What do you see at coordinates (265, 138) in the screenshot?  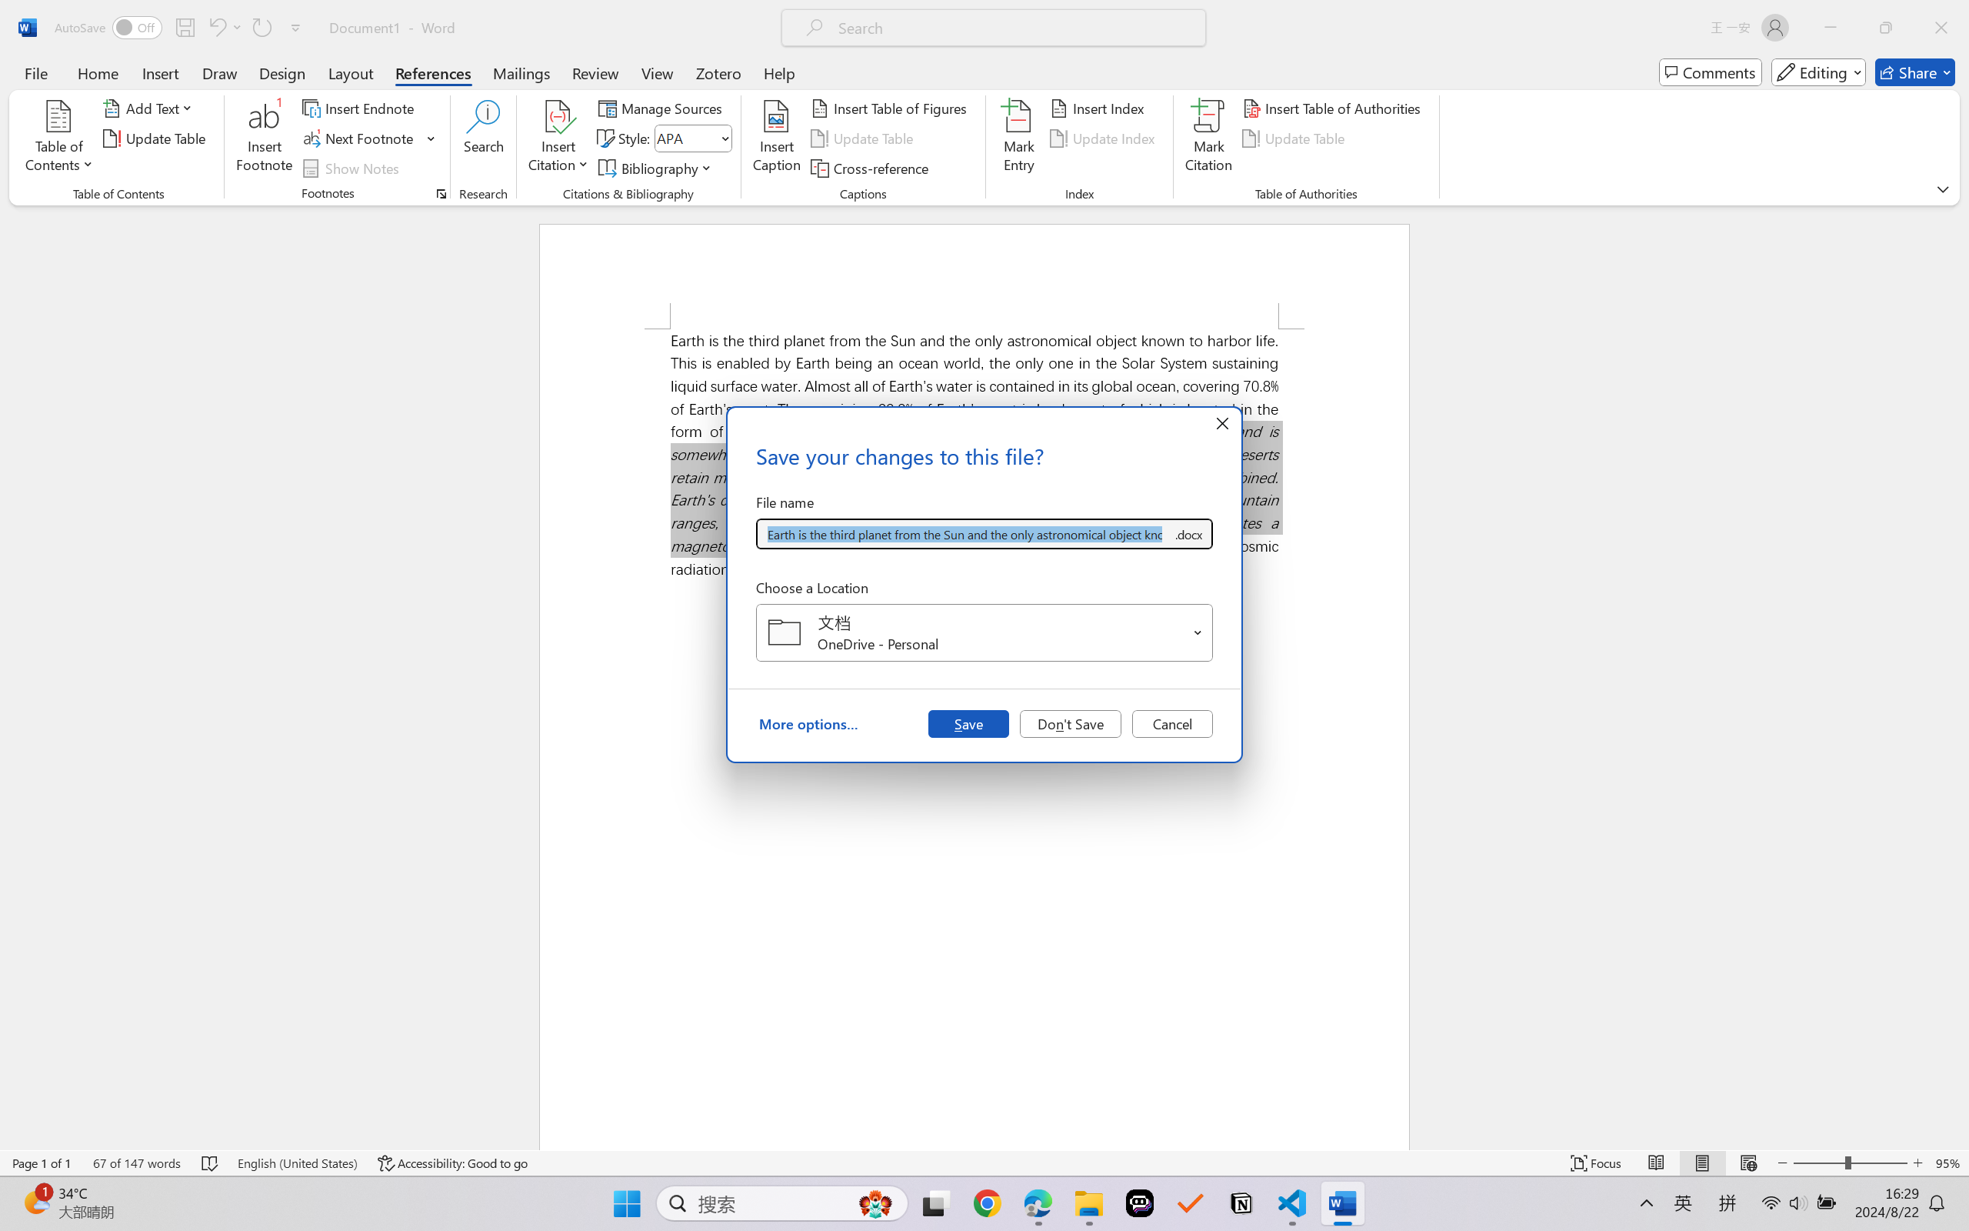 I see `Insert Footnote` at bounding box center [265, 138].